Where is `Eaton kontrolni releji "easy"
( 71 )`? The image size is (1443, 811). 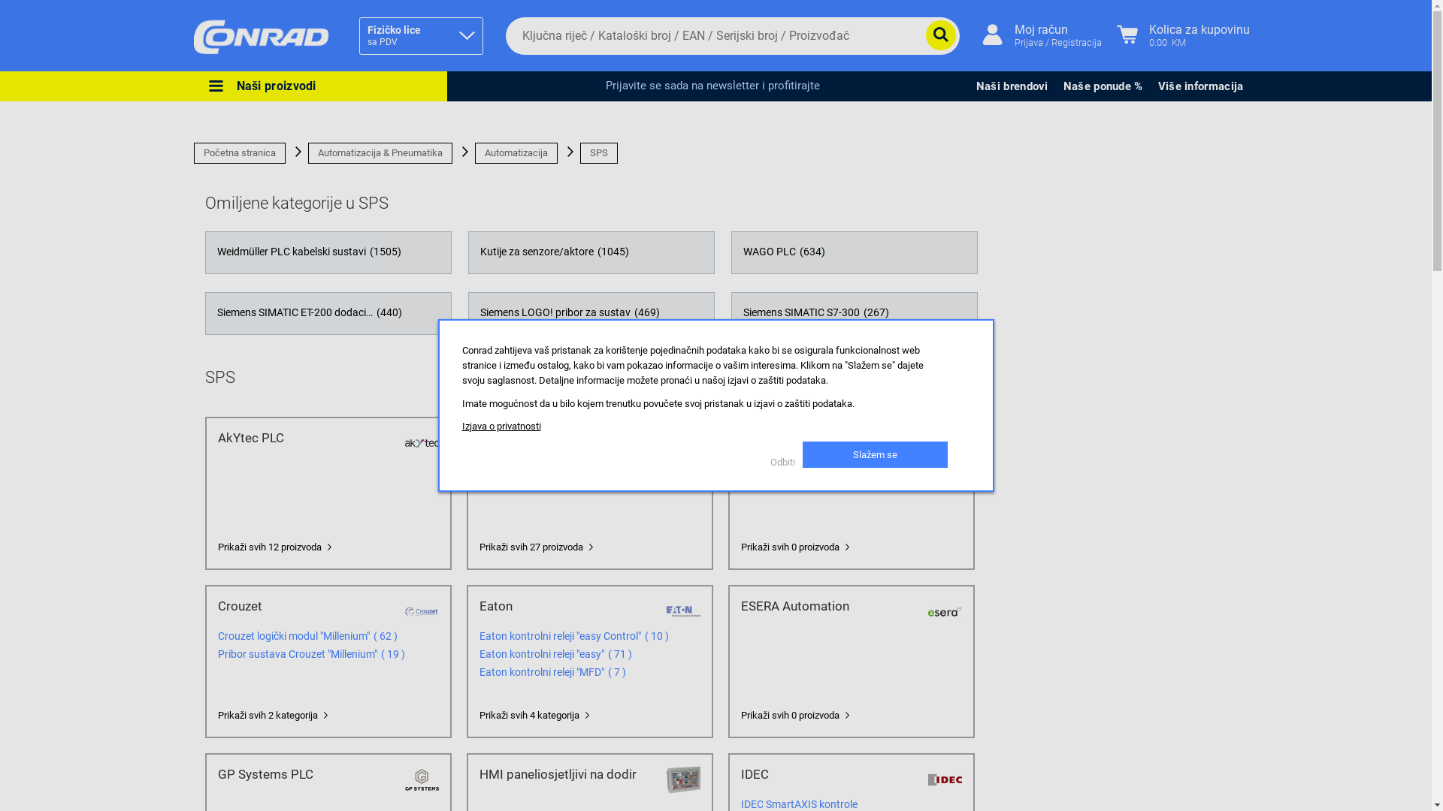
Eaton kontrolni releji "easy"
( 71 ) is located at coordinates (618, 654).